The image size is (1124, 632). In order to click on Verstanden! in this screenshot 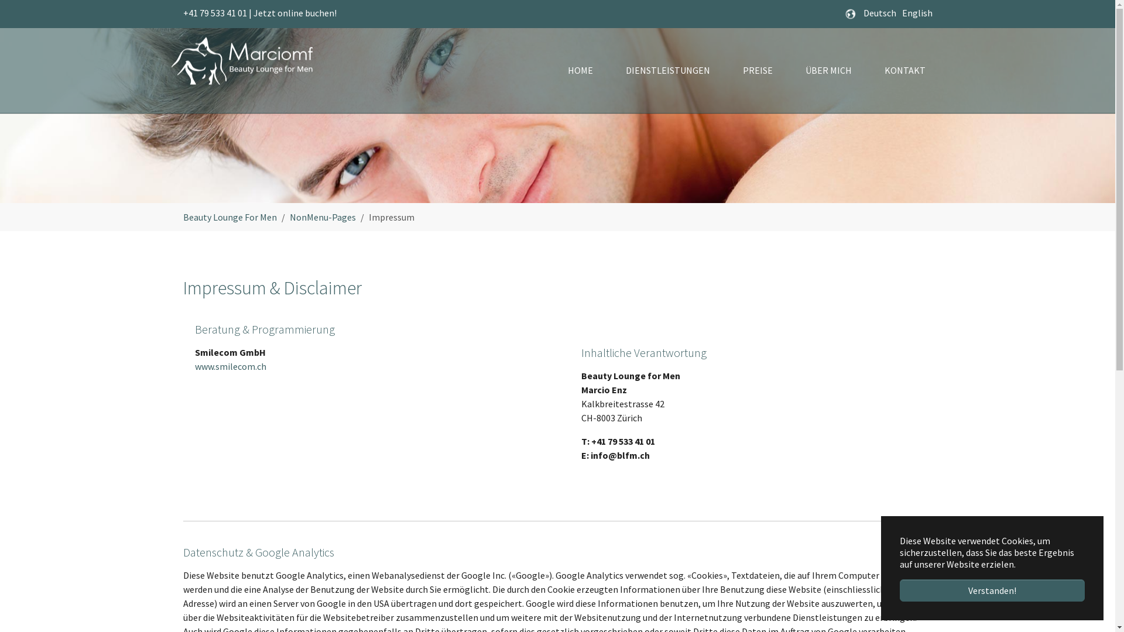, I will do `click(992, 590)`.